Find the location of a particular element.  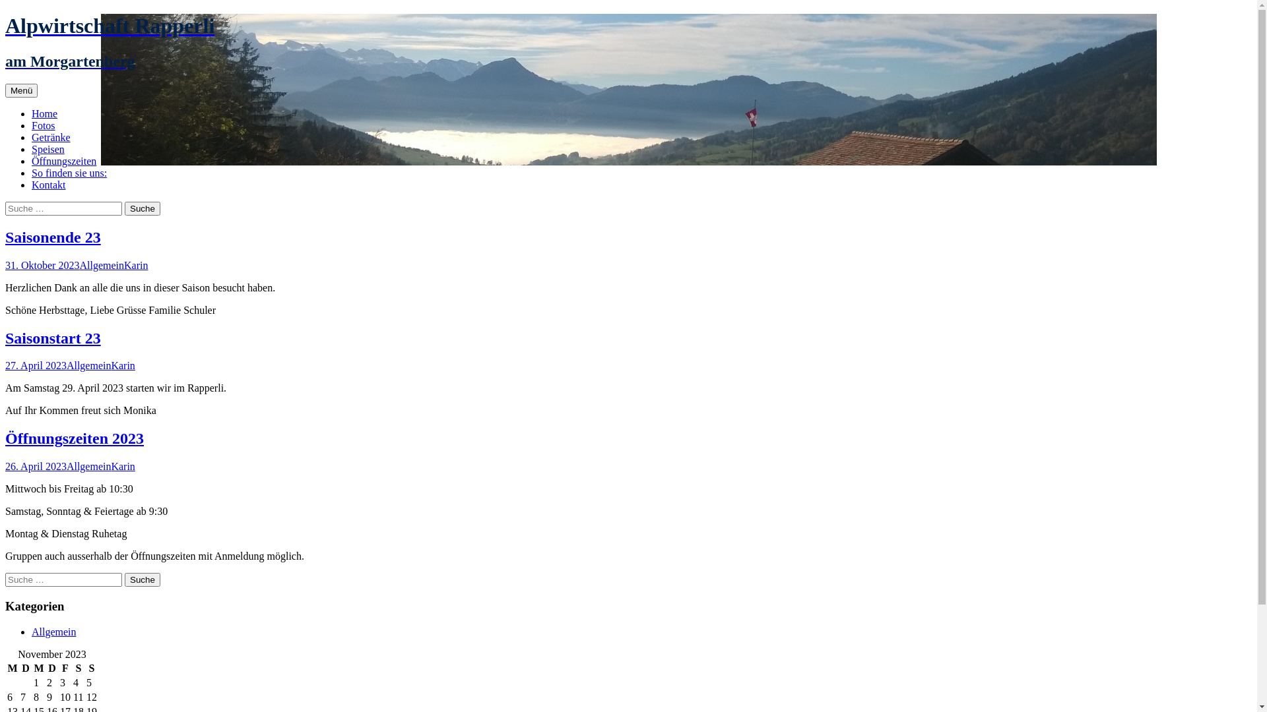

Kontakt is located at coordinates (49, 185).